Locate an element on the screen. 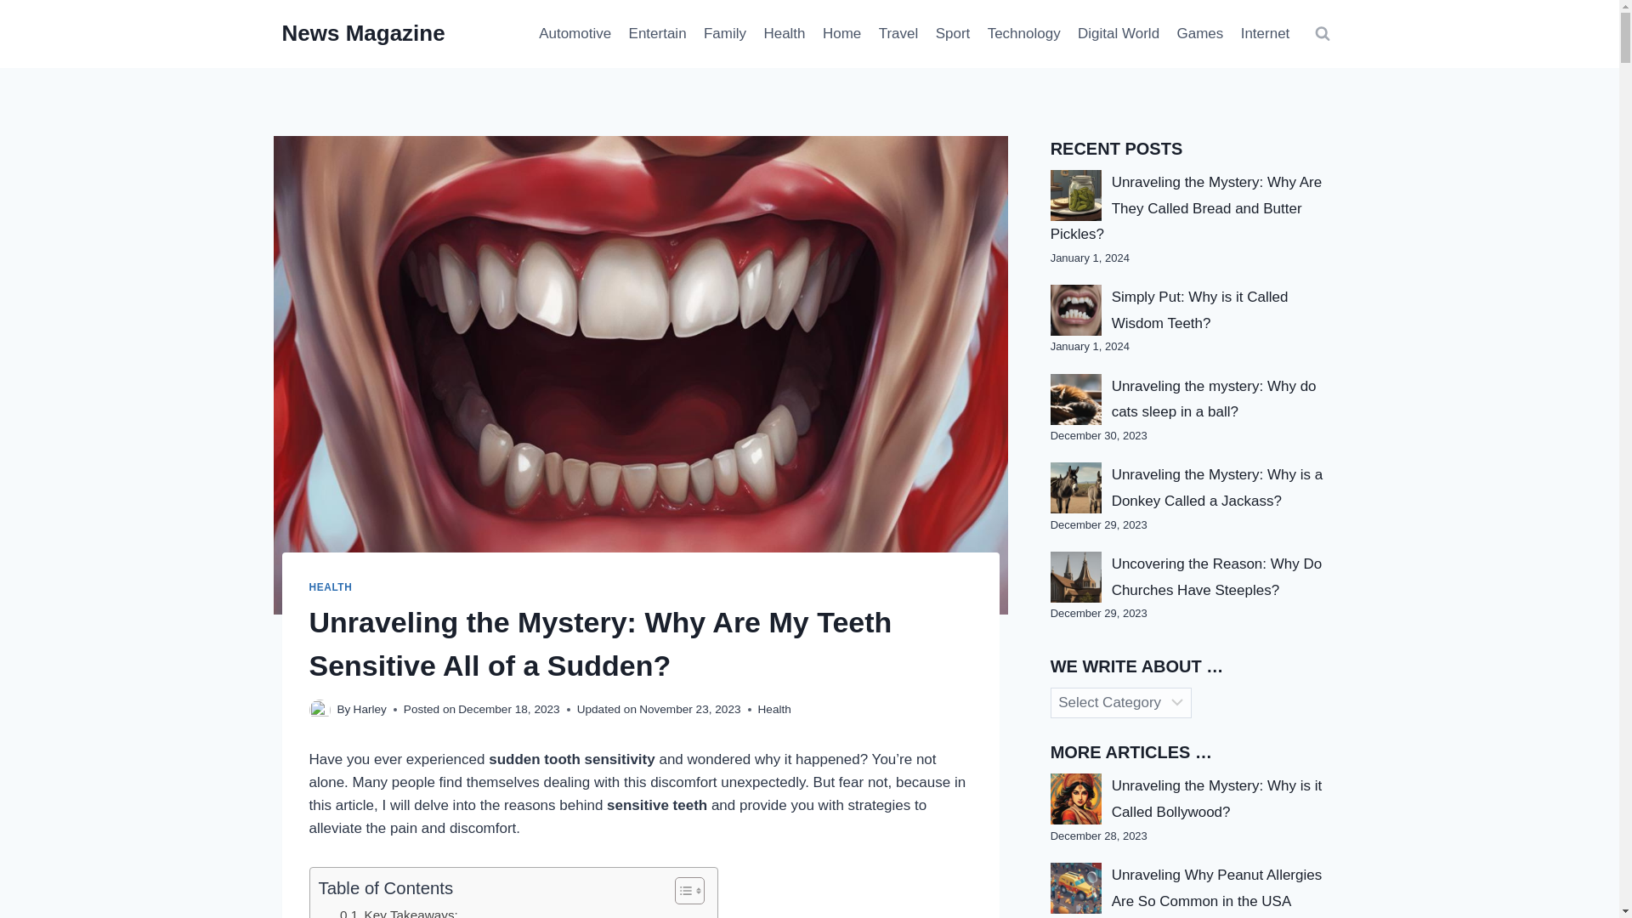  Games is located at coordinates (1200, 34).